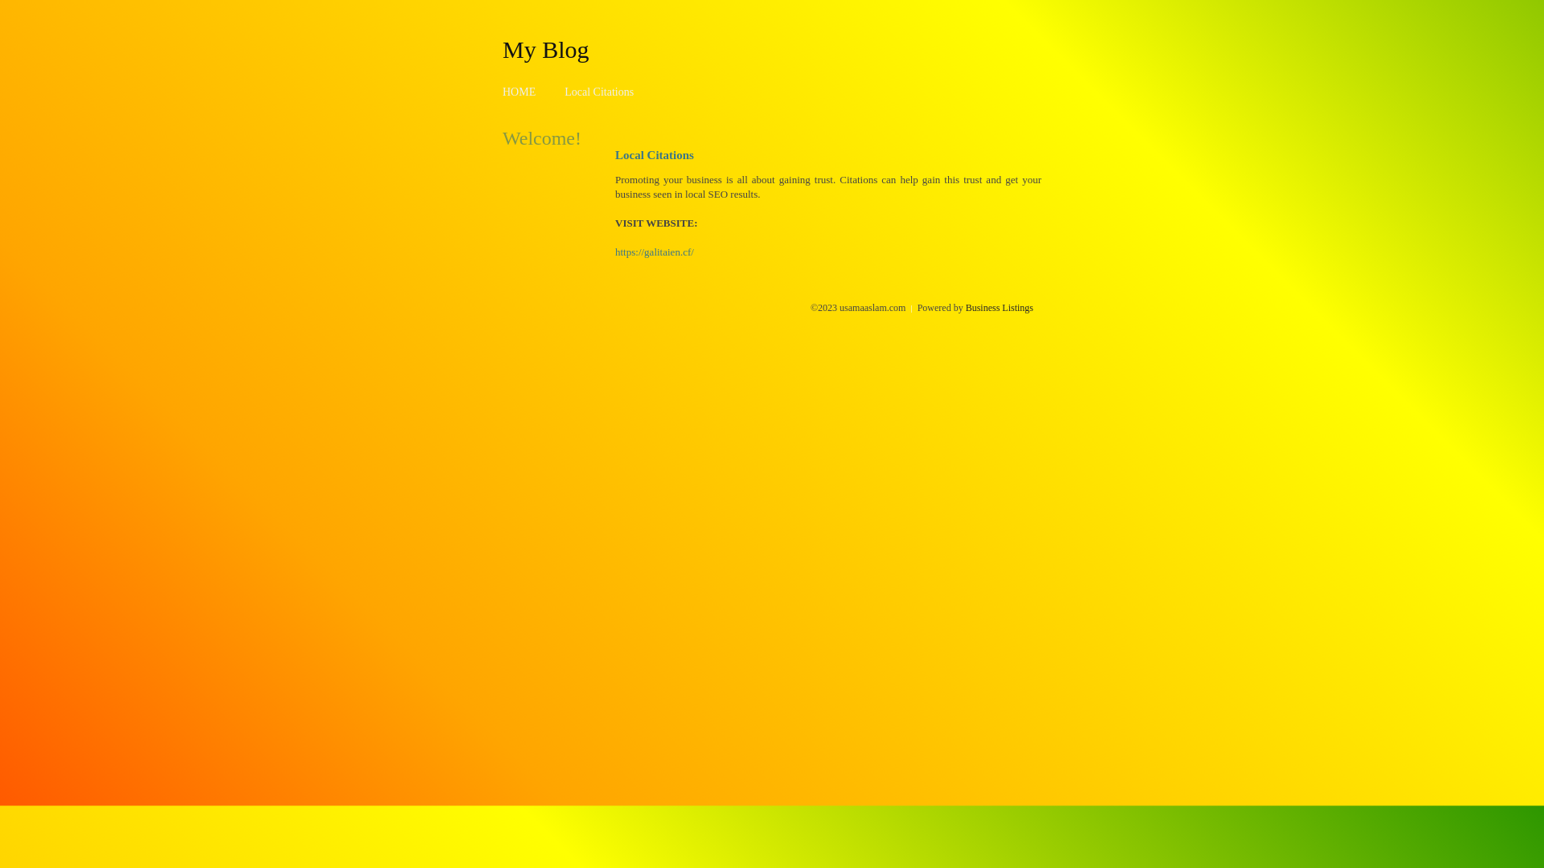 The width and height of the screenshot is (1544, 868). What do you see at coordinates (1000, 308) in the screenshot?
I see `Business Listings` at bounding box center [1000, 308].